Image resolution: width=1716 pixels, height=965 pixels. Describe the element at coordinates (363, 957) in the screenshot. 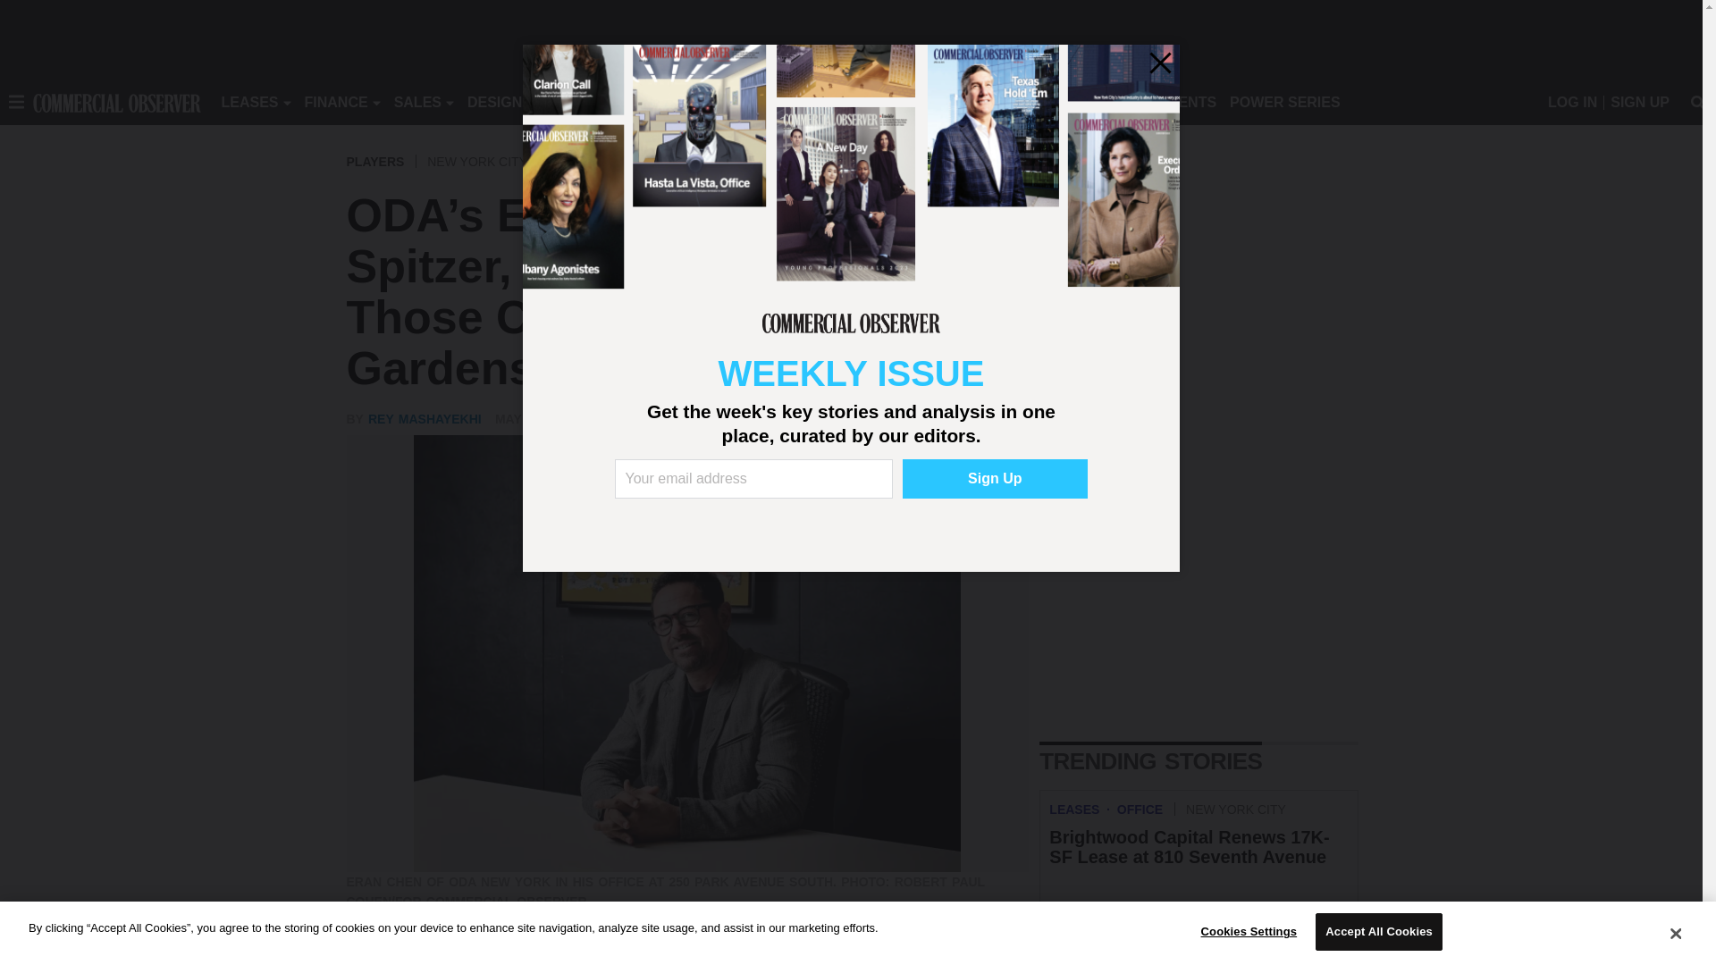

I see `Share on Facebook` at that location.